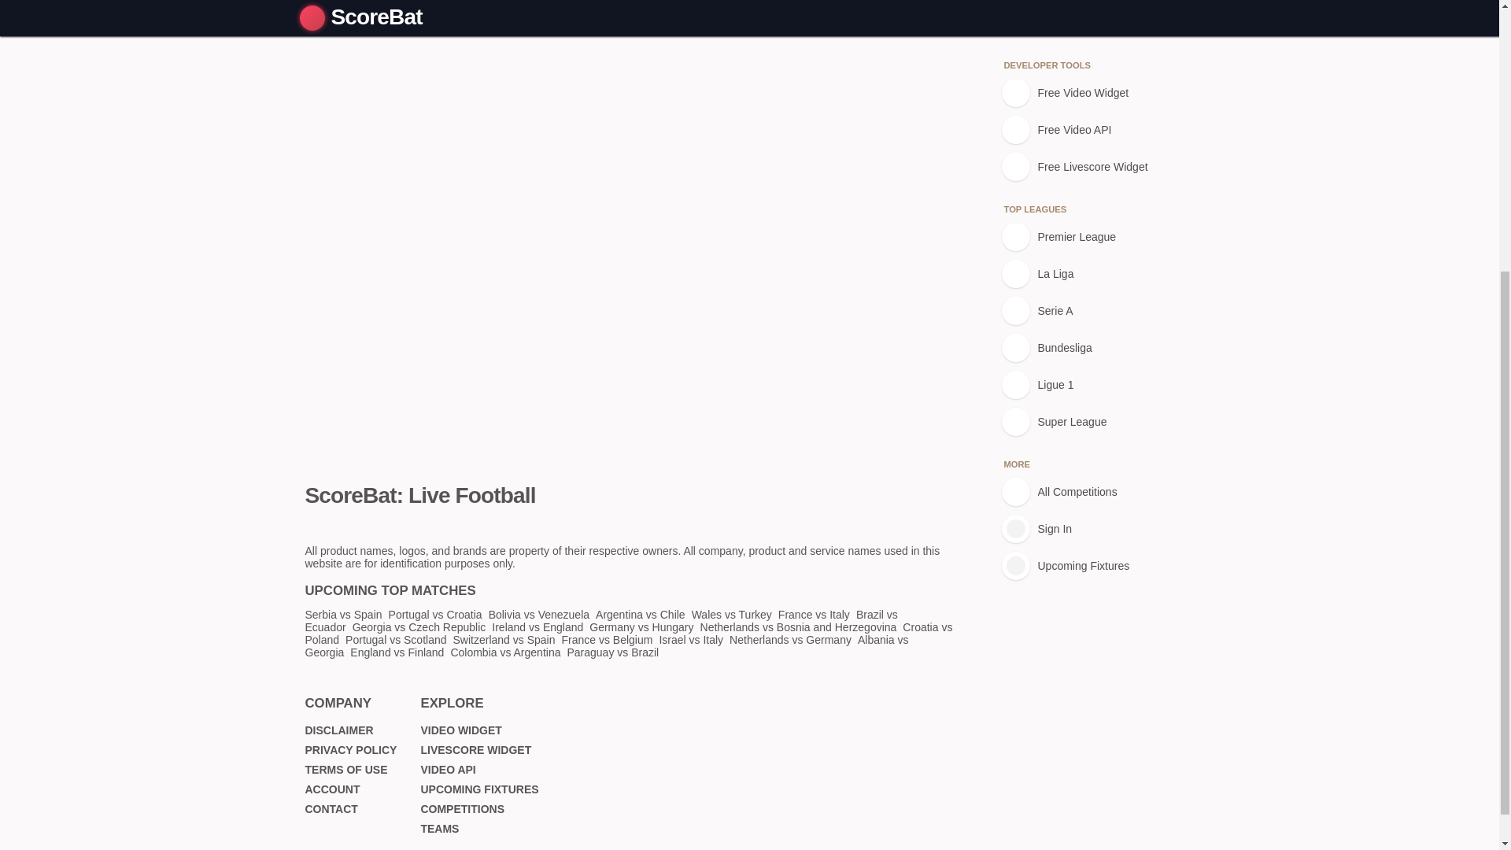 The image size is (1511, 850). I want to click on PRIVACY POLICY, so click(351, 750).